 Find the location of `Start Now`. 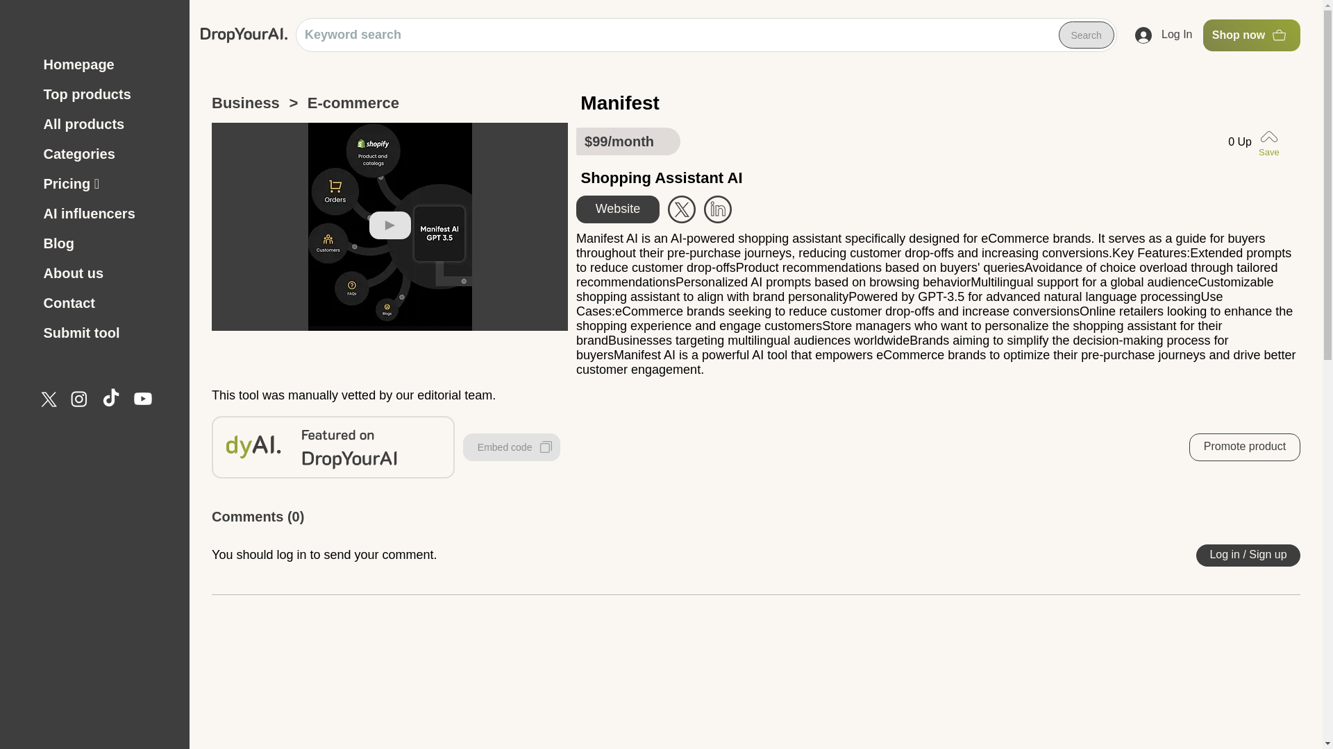

Start Now is located at coordinates (718, 209).